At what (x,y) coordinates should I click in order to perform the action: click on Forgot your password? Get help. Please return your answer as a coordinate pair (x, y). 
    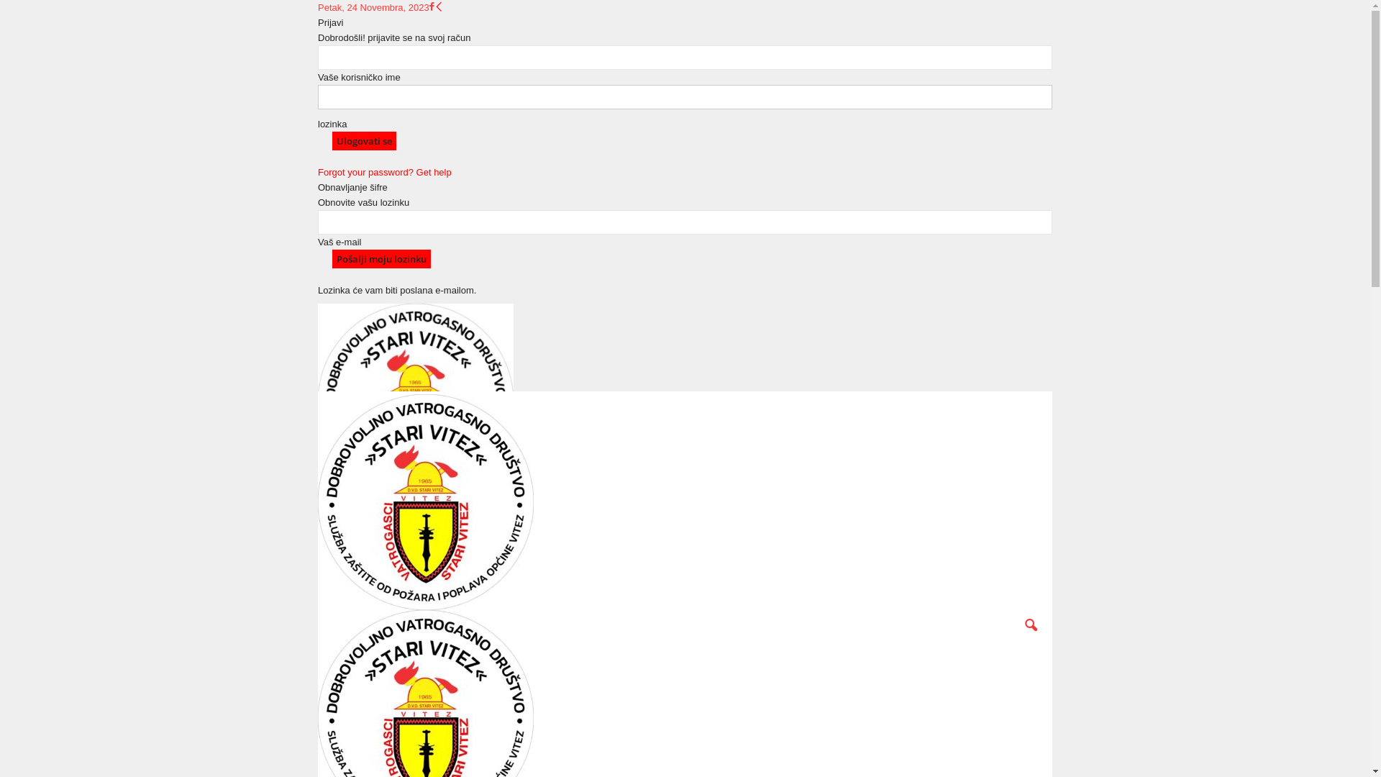
    Looking at the image, I should click on (385, 173).